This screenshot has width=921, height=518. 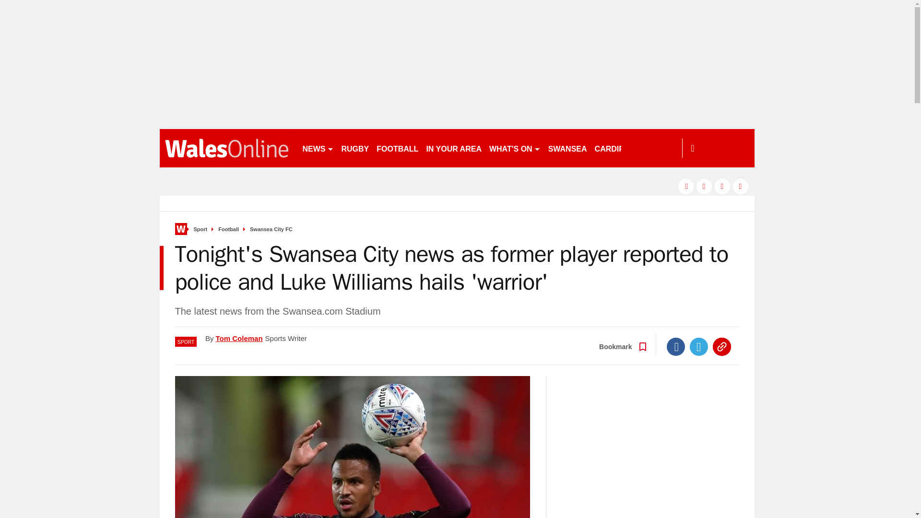 What do you see at coordinates (226, 148) in the screenshot?
I see `walesonline` at bounding box center [226, 148].